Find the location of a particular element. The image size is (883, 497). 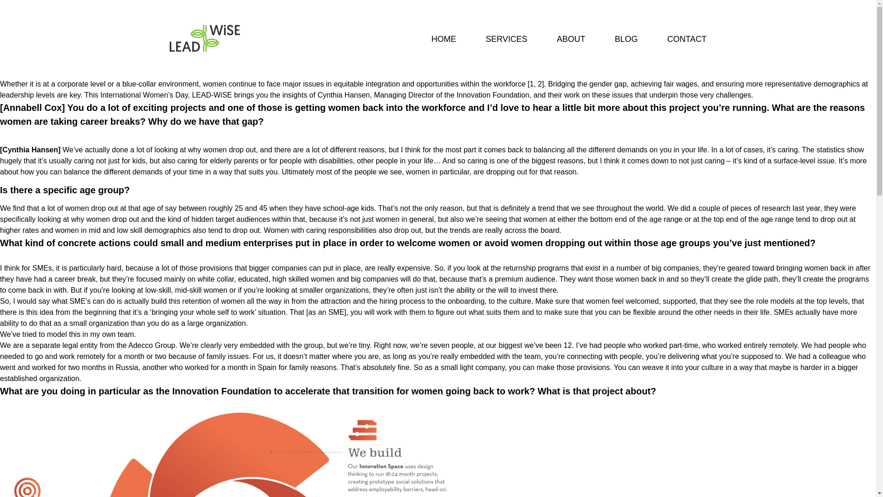

BLOG is located at coordinates (626, 39).